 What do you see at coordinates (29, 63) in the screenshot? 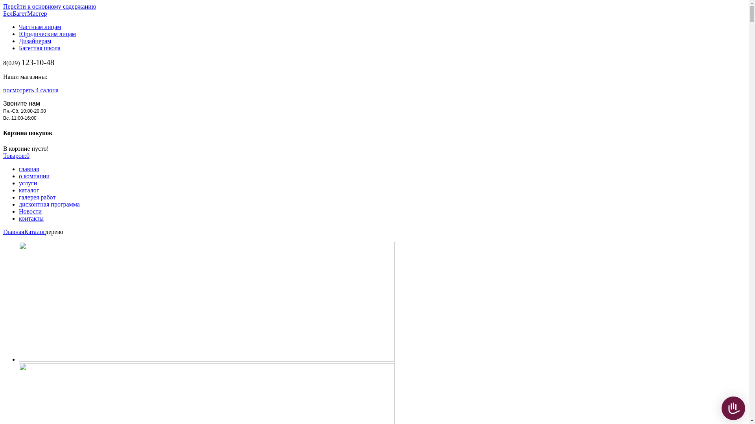
I see `8(029) 123-10-48` at bounding box center [29, 63].